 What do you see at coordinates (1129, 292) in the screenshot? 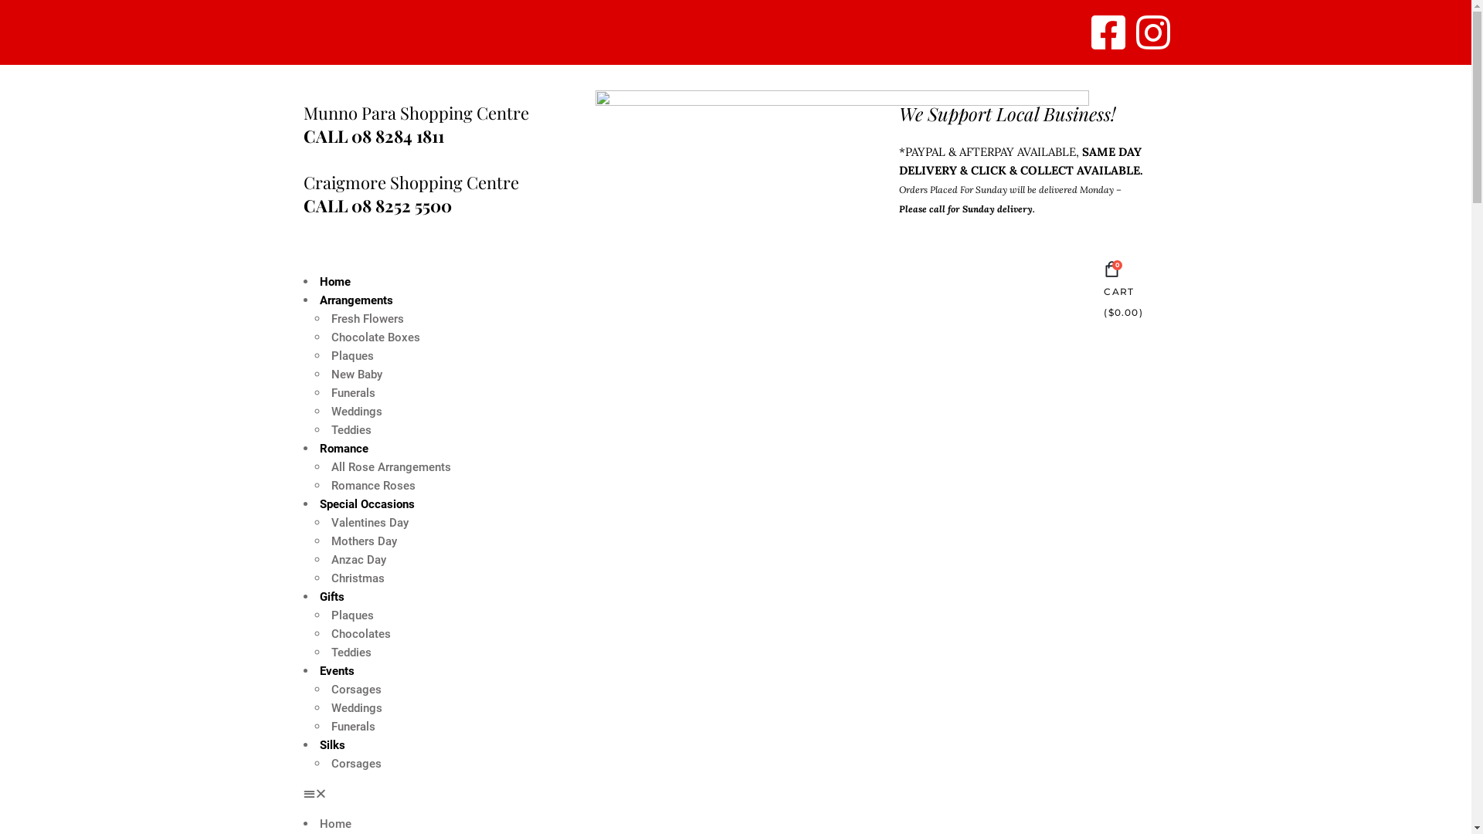
I see `0
CART ($0.00)` at bounding box center [1129, 292].